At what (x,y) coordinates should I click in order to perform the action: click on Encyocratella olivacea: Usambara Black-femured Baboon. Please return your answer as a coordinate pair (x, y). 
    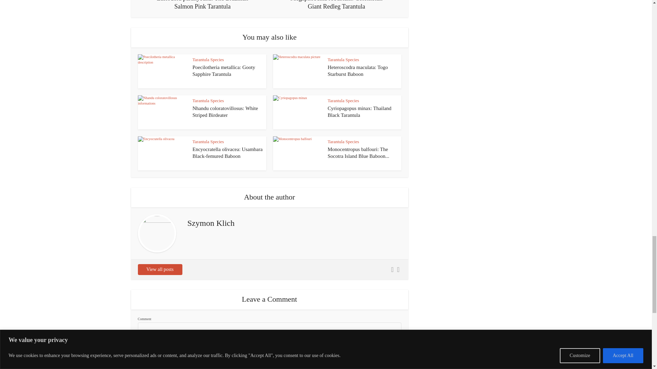
    Looking at the image, I should click on (227, 152).